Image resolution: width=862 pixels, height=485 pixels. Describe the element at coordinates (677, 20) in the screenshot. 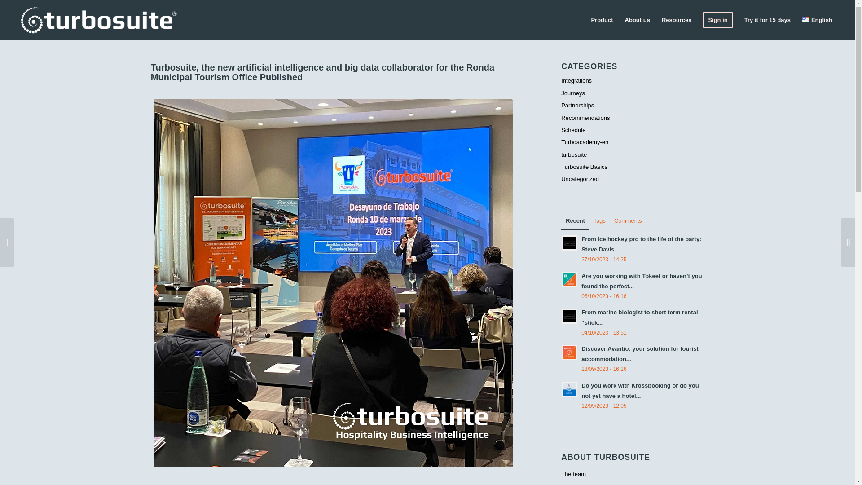

I see `Resources` at that location.